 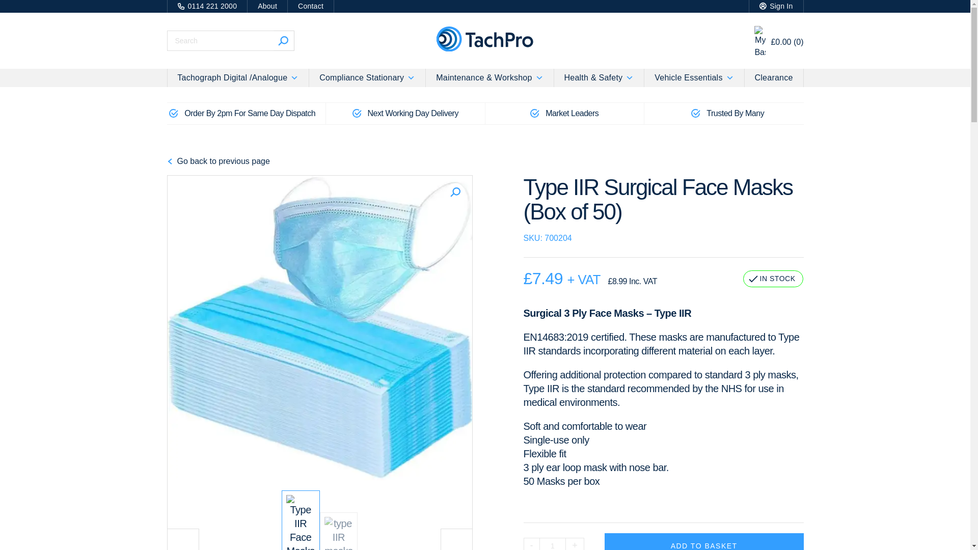 I want to click on About, so click(x=267, y=6).